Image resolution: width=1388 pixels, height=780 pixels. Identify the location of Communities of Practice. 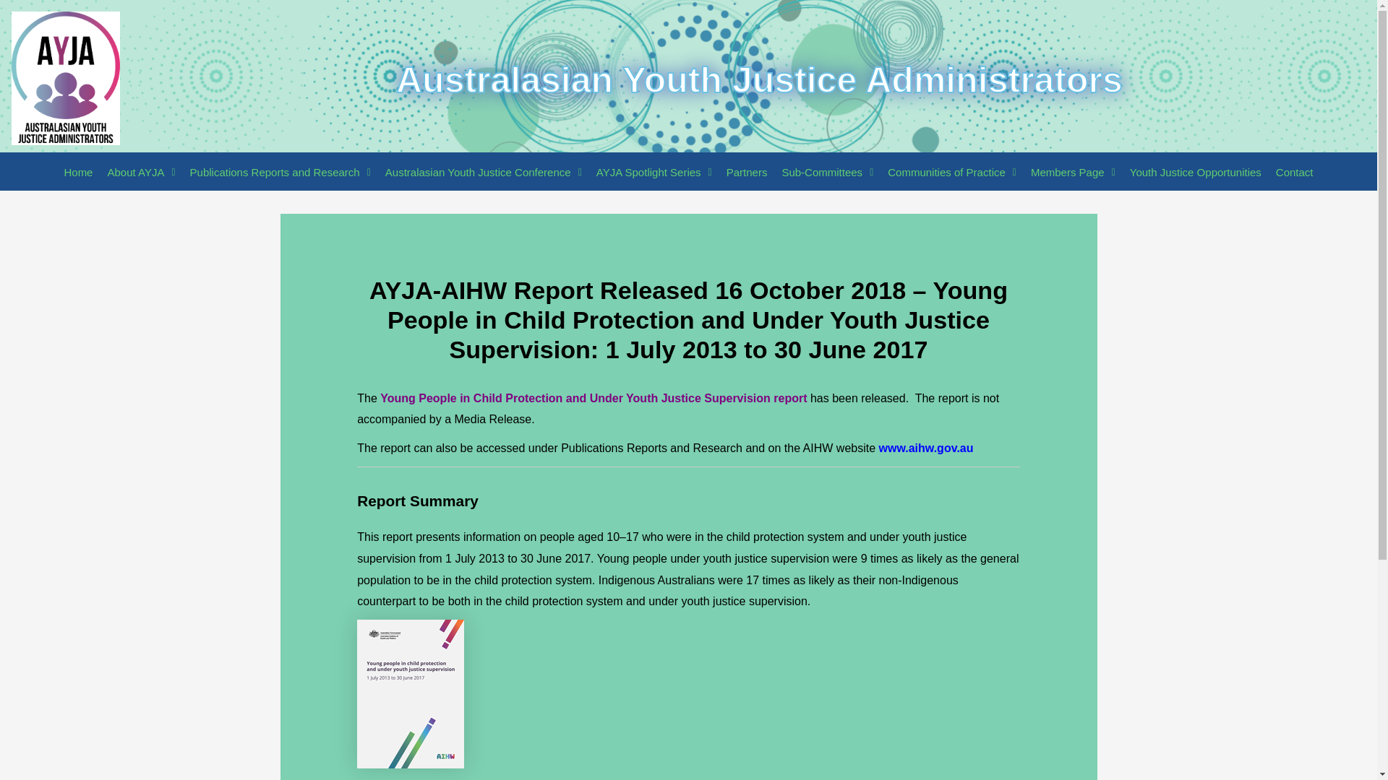
(951, 172).